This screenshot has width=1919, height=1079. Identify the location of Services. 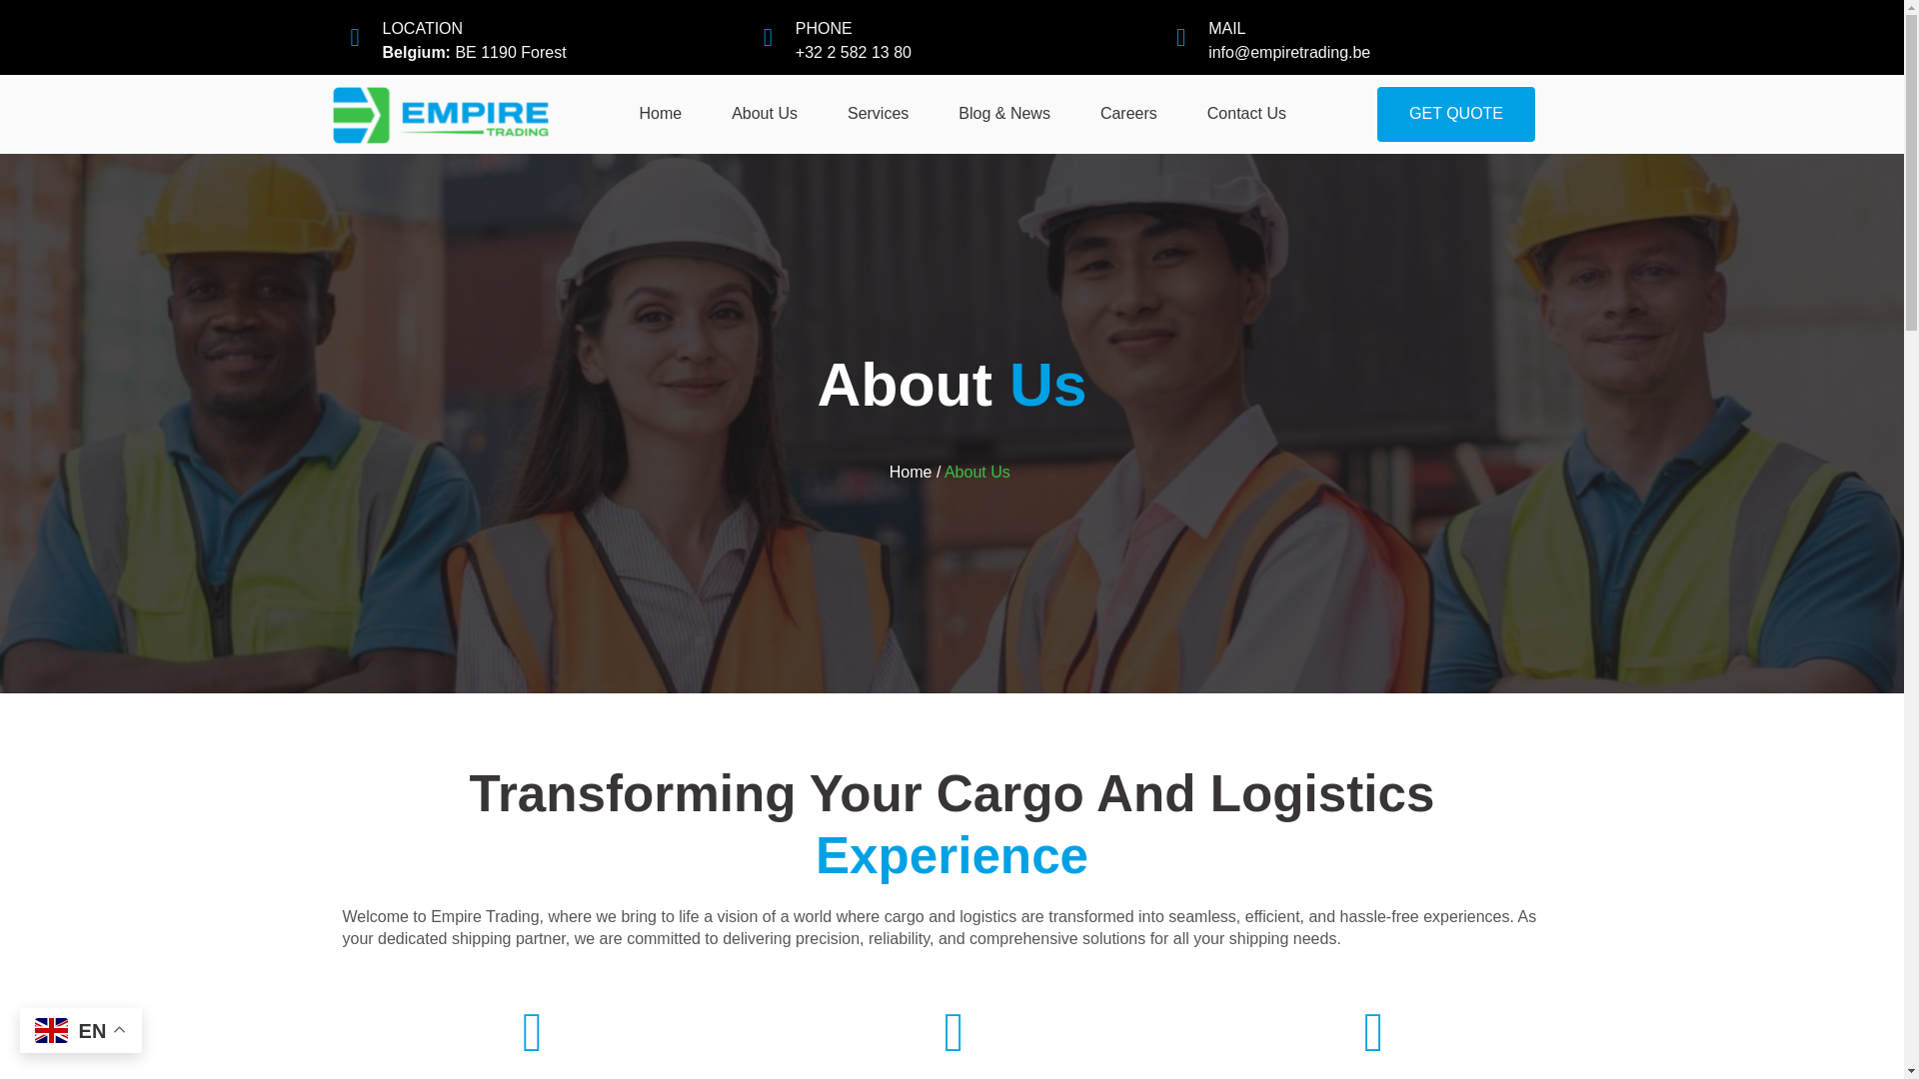
(878, 114).